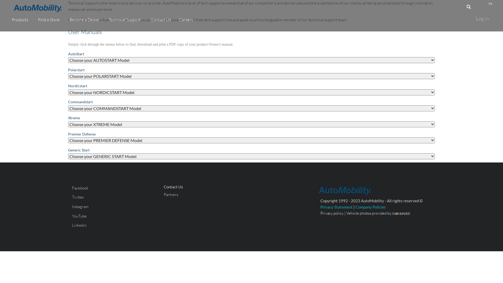 This screenshot has height=283, width=503. What do you see at coordinates (336, 207) in the screenshot?
I see `Privacy Statement` at bounding box center [336, 207].